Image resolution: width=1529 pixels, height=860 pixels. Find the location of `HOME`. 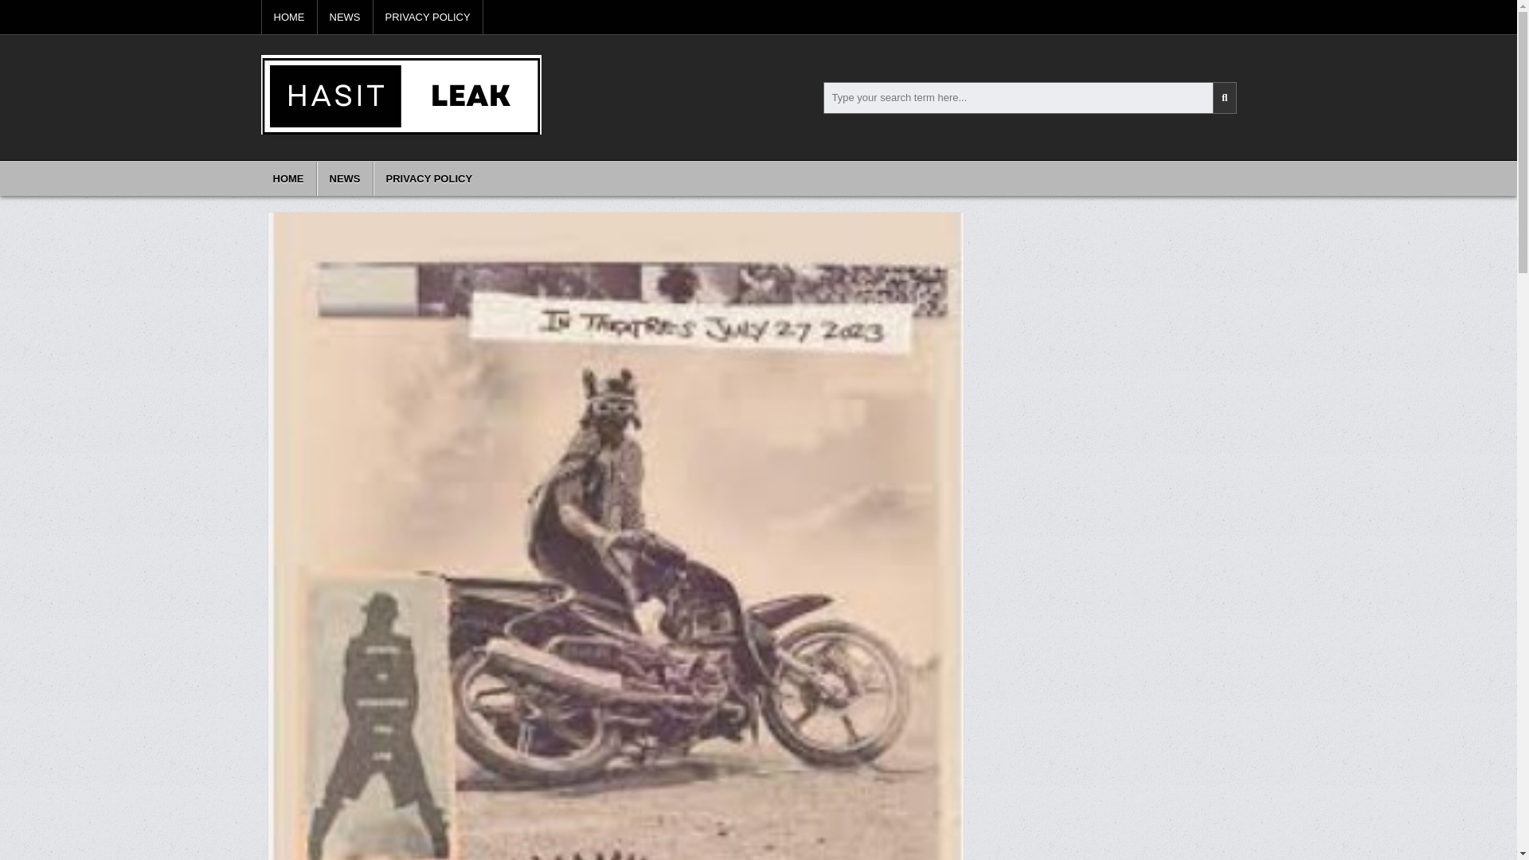

HOME is located at coordinates (288, 178).